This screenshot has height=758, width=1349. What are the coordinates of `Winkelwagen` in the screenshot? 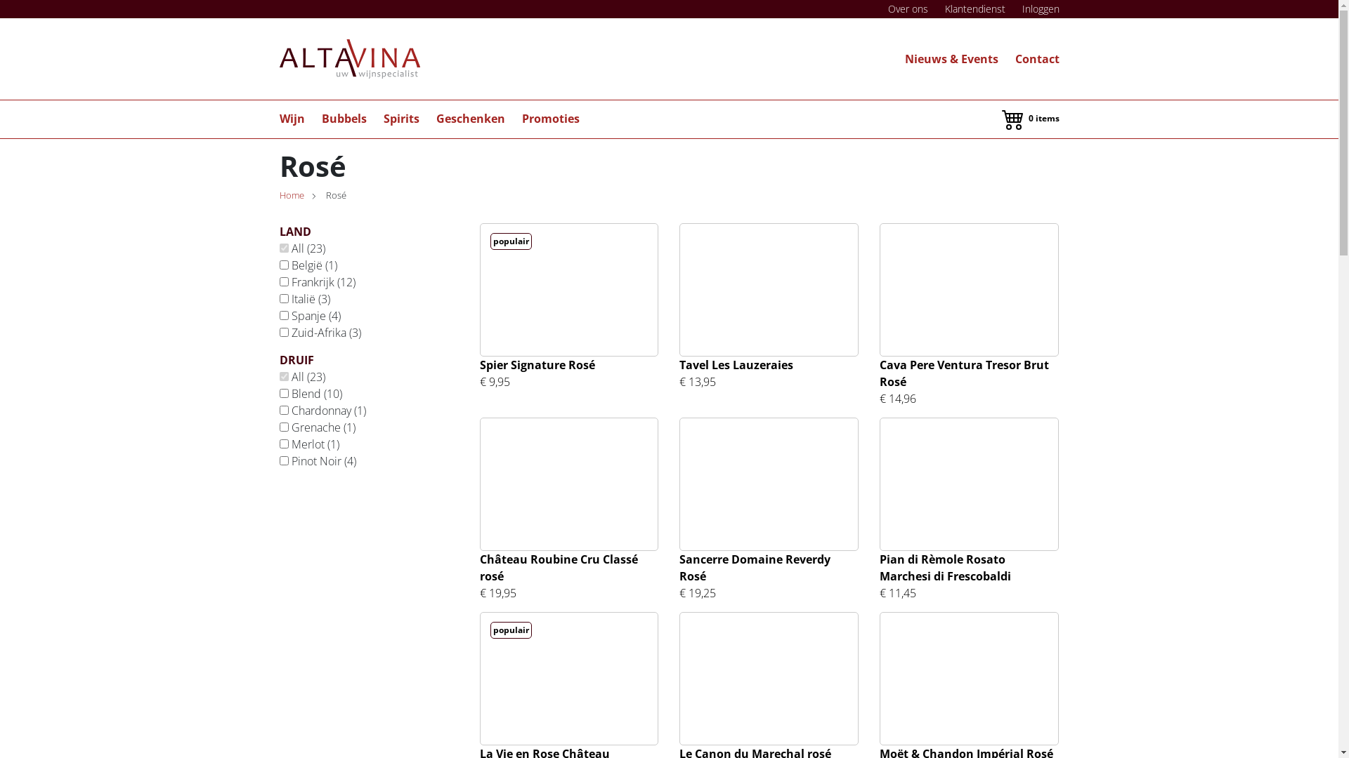 It's located at (1013, 119).